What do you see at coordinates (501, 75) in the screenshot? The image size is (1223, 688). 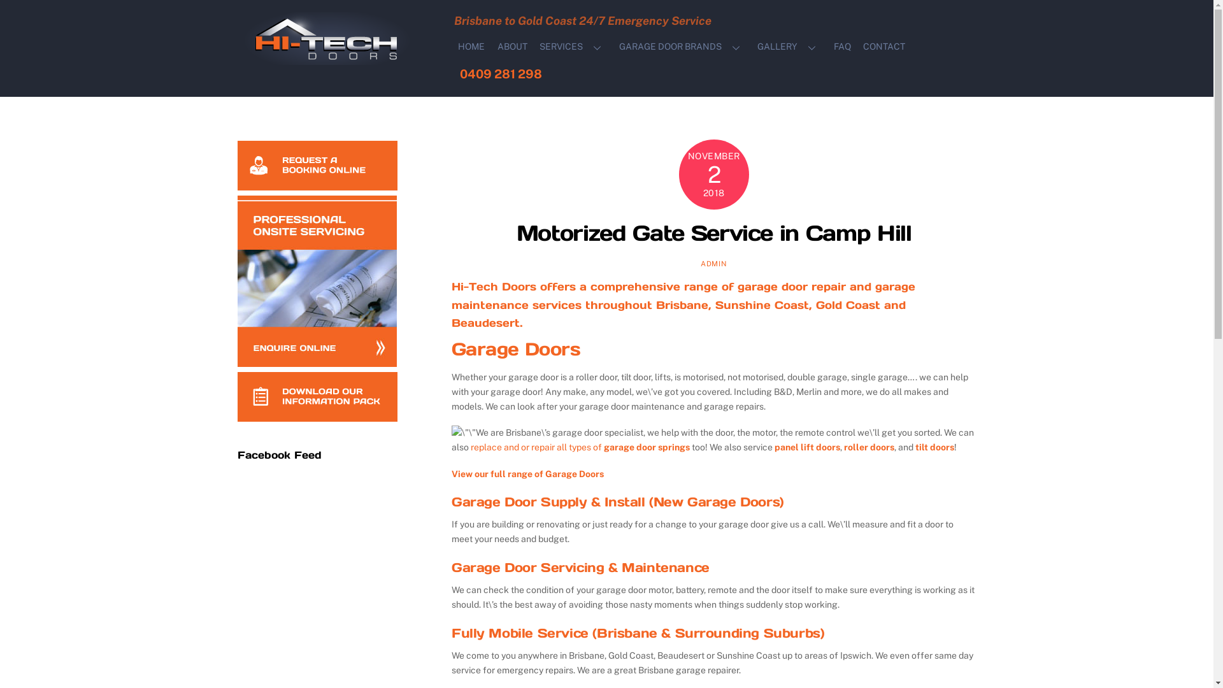 I see `0409 281 298` at bounding box center [501, 75].